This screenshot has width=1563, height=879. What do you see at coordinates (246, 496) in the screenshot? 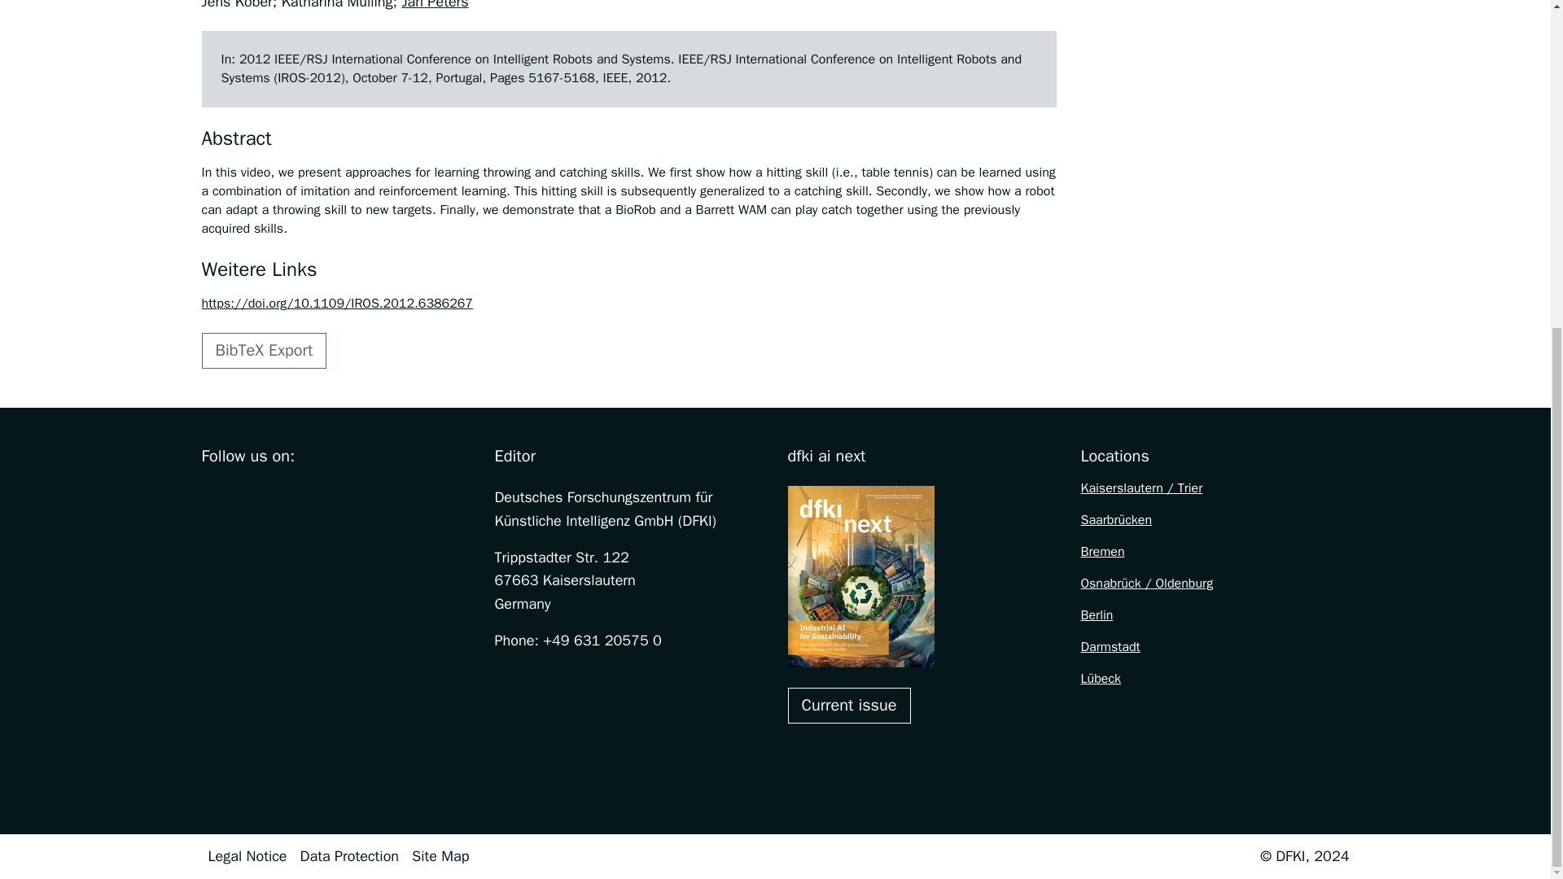
I see `Follow us on: Instagram` at bounding box center [246, 496].